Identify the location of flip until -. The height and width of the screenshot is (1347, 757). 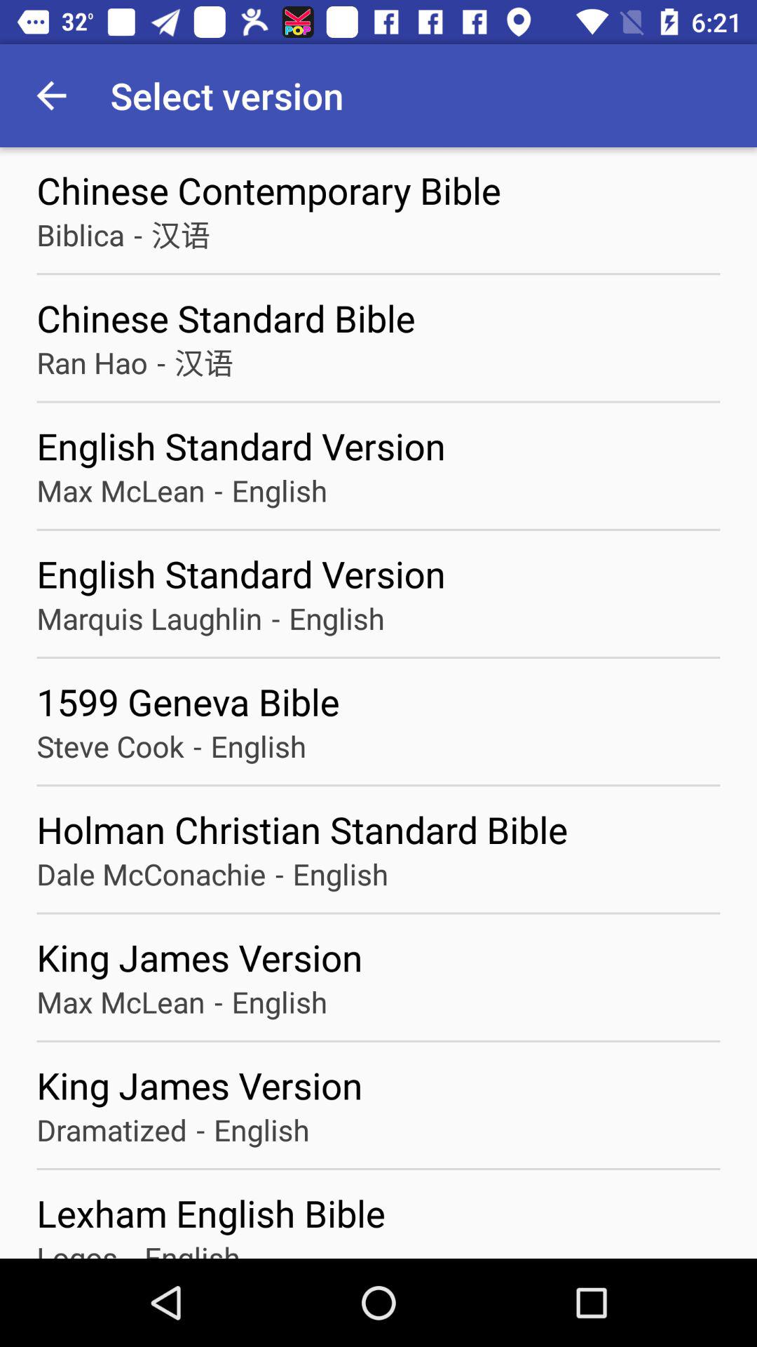
(275, 617).